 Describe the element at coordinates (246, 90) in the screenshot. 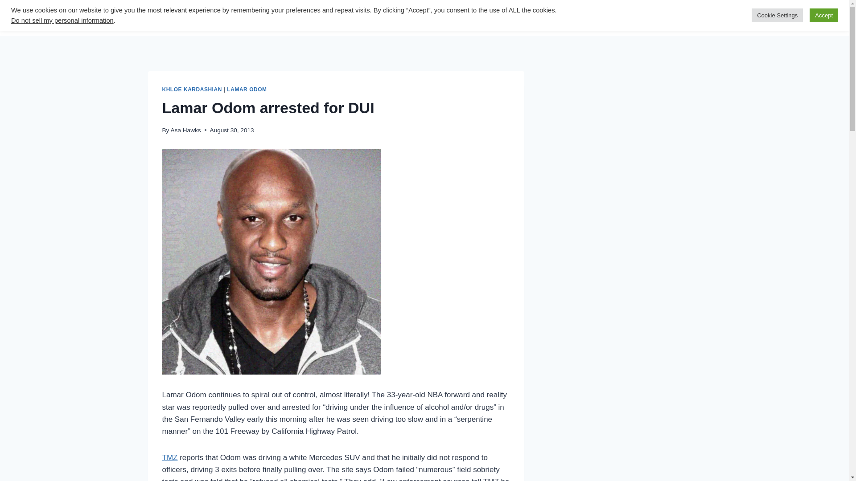

I see `LAMAR ODOM` at that location.